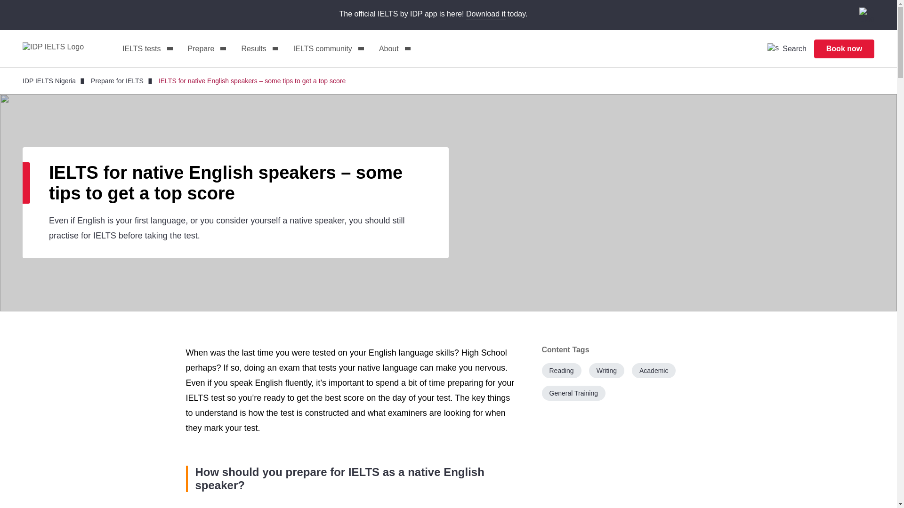  I want to click on Download it, so click(486, 14).